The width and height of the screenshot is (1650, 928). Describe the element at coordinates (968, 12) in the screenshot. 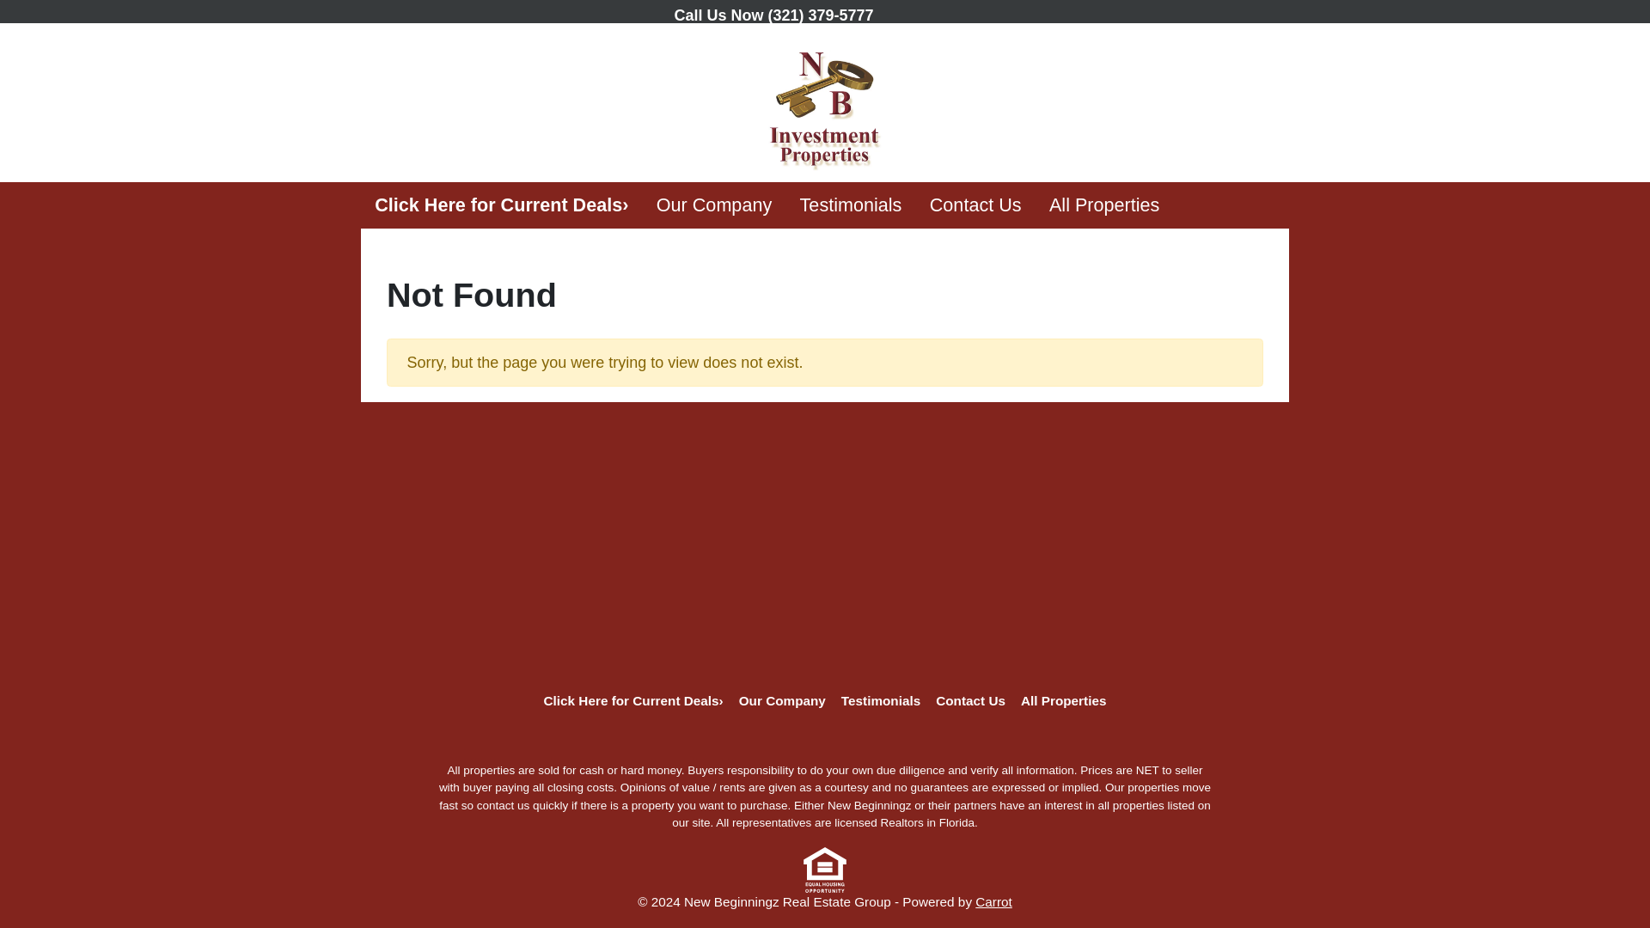

I see `Instagram` at that location.